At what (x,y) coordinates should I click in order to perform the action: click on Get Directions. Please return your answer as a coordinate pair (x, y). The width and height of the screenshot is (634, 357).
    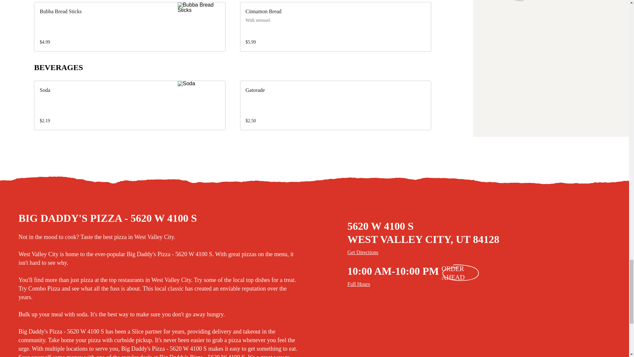
    Looking at the image, I should click on (487, 253).